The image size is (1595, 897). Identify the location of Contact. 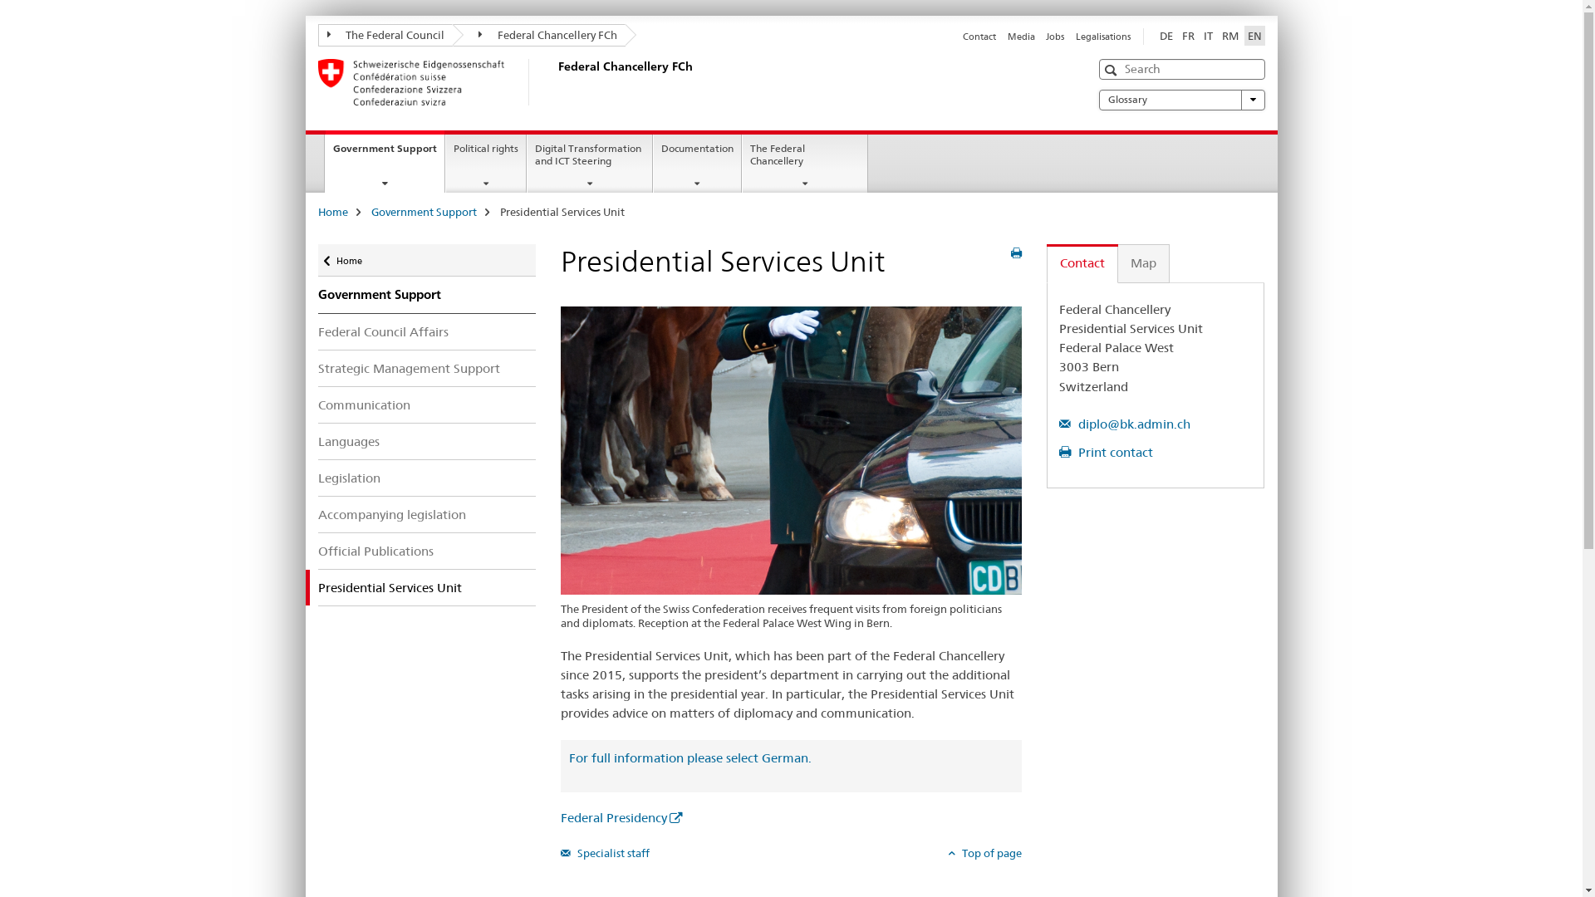
(1082, 264).